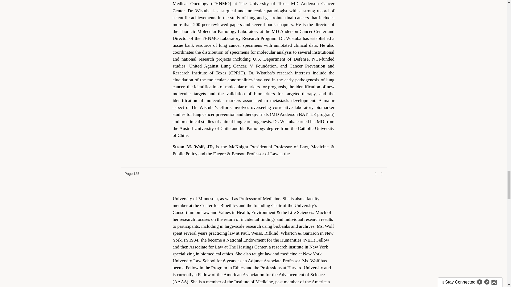 Image resolution: width=511 pixels, height=287 pixels. Describe the element at coordinates (381, 174) in the screenshot. I see `Cite this page` at that location.